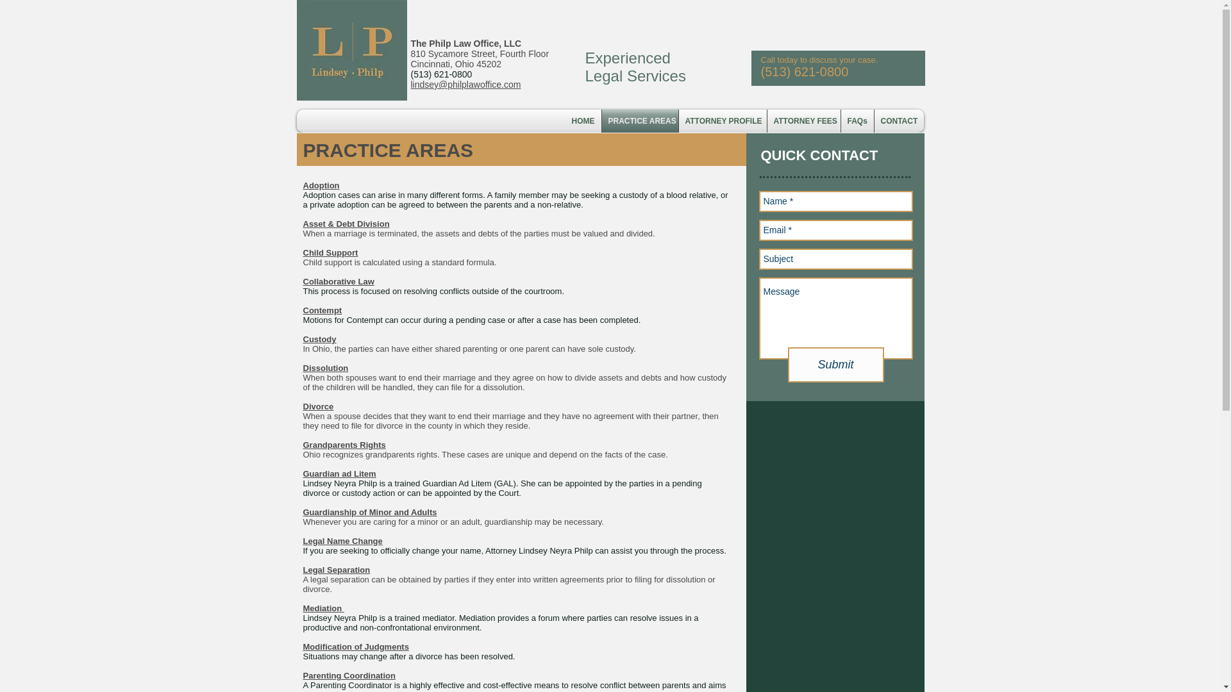 Image resolution: width=1231 pixels, height=692 pixels. Describe the element at coordinates (582, 120) in the screenshot. I see `HOME` at that location.